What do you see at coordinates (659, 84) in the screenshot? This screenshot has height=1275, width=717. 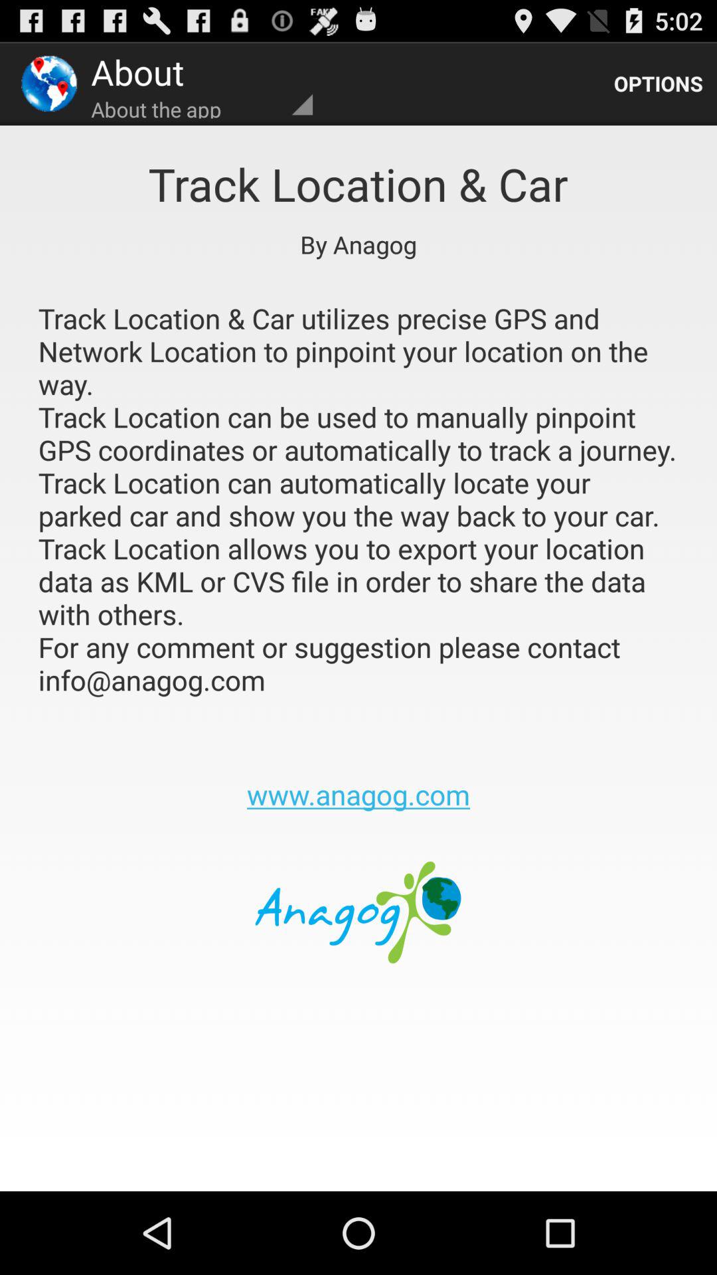 I see `launch the app next to the about the app app` at bounding box center [659, 84].